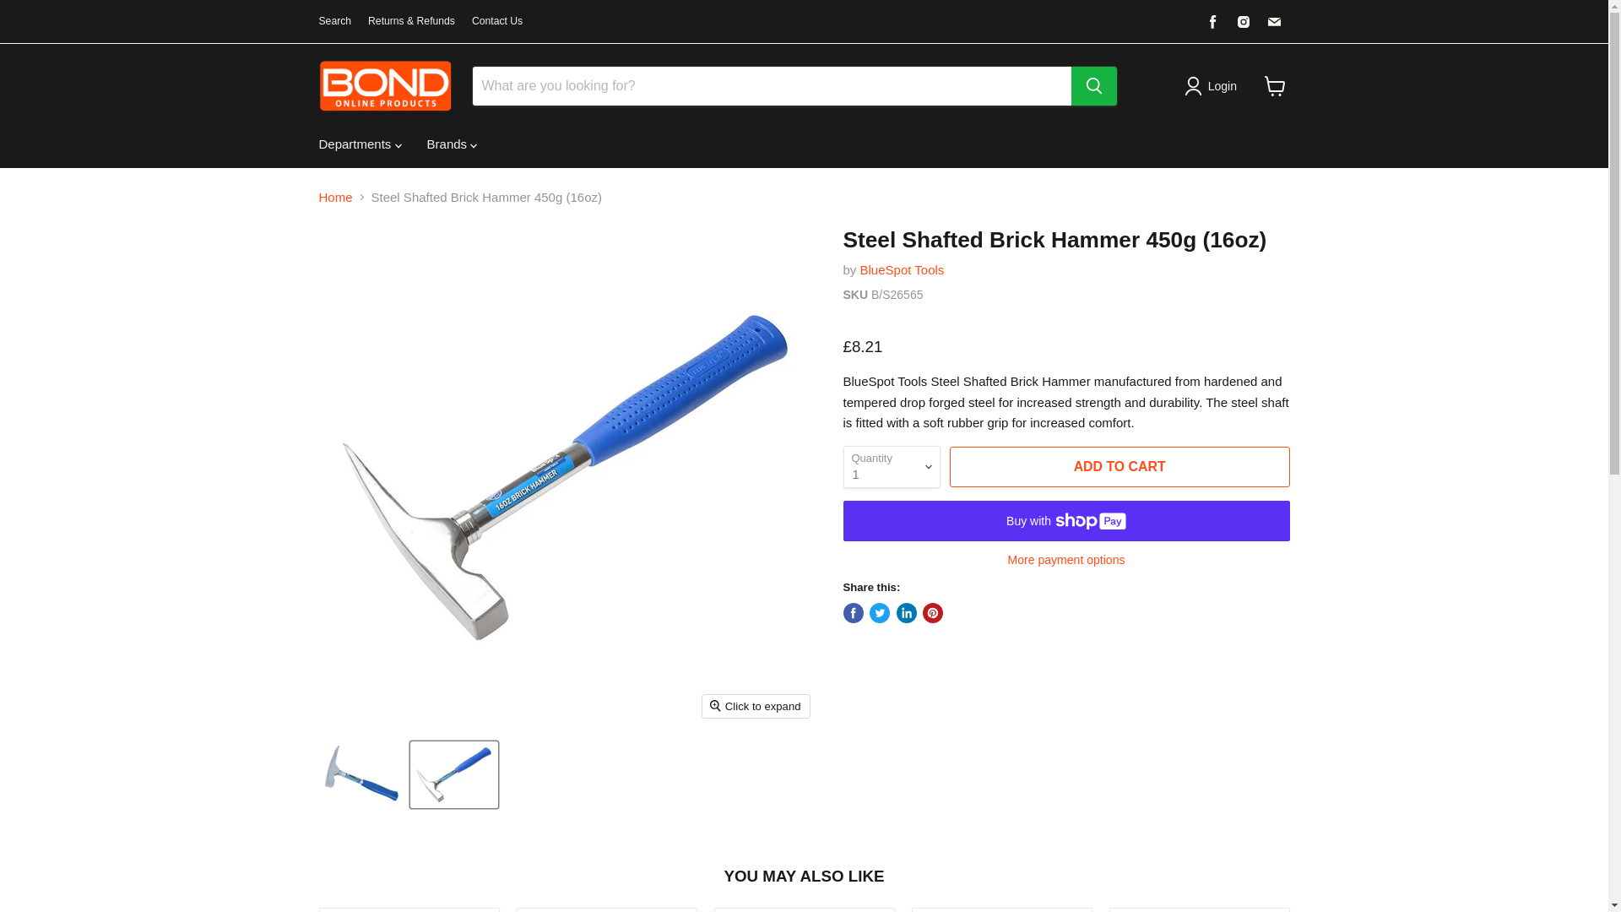 The image size is (1621, 912). Describe the element at coordinates (335, 21) in the screenshot. I see `Search` at that location.